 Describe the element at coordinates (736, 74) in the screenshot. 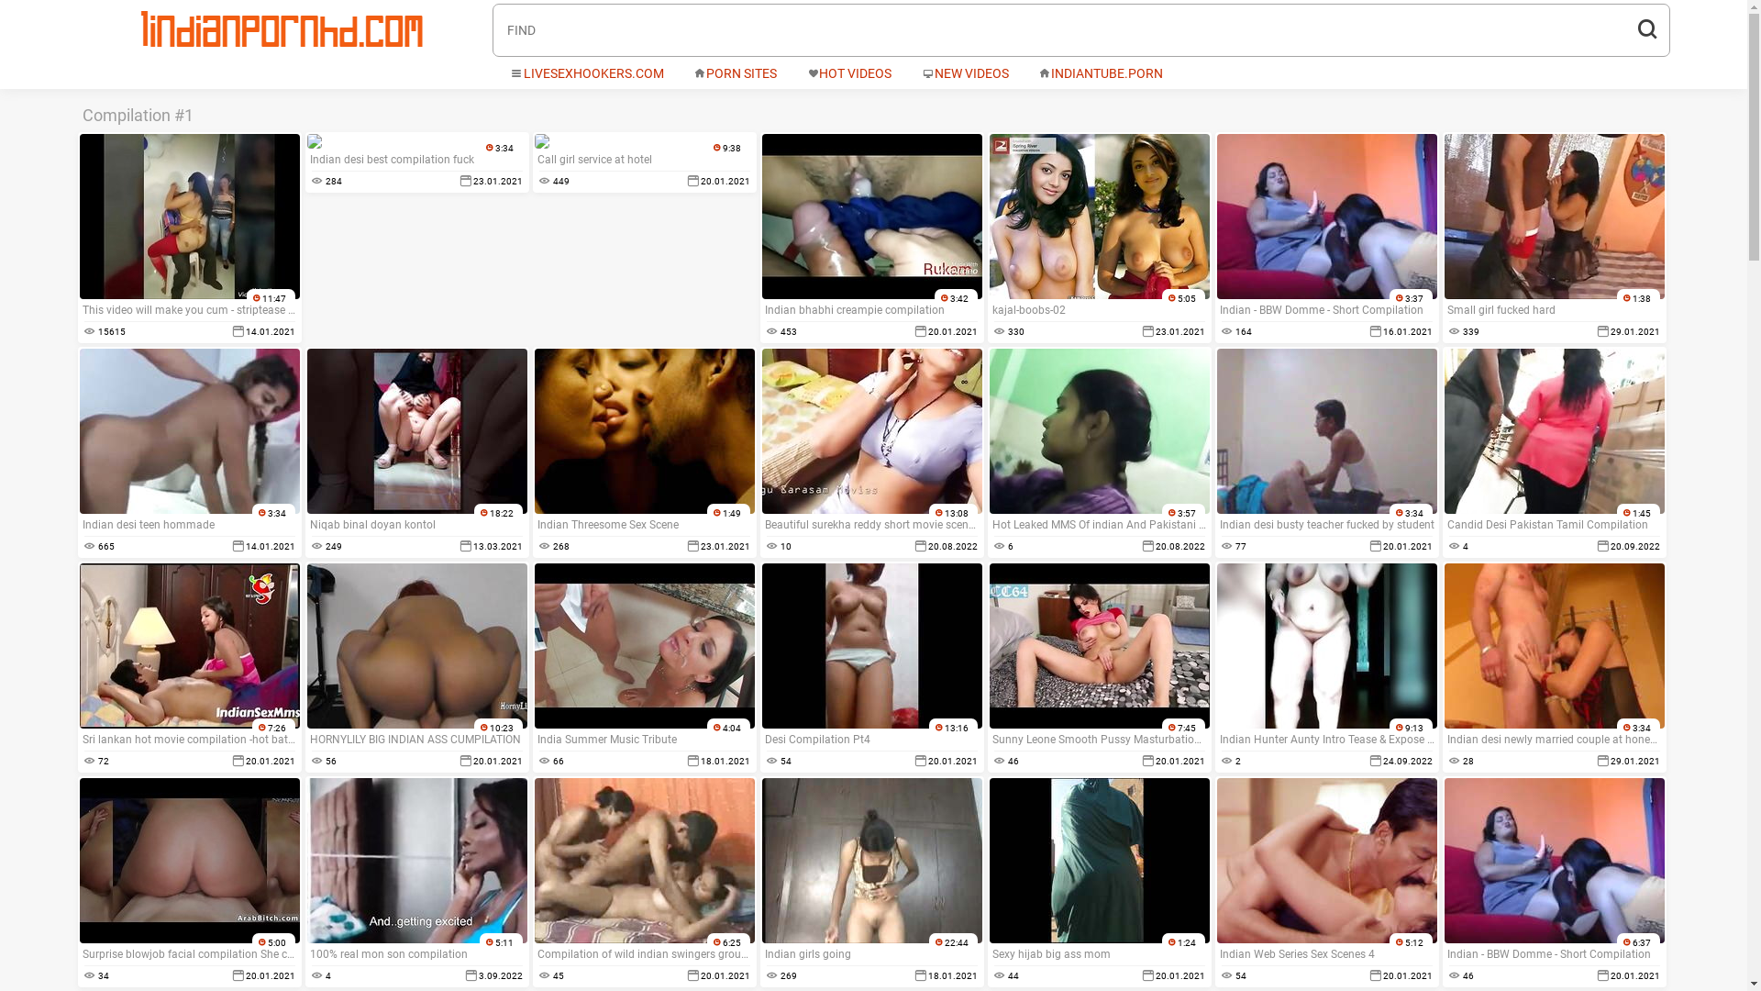

I see `PORN SITES` at that location.